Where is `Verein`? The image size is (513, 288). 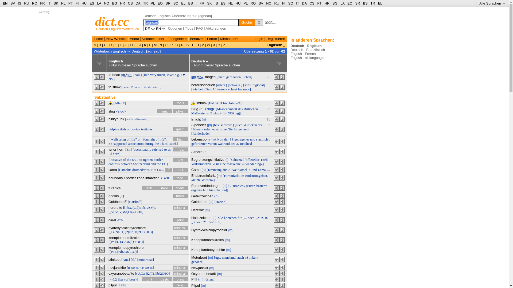 Verein is located at coordinates (212, 143).